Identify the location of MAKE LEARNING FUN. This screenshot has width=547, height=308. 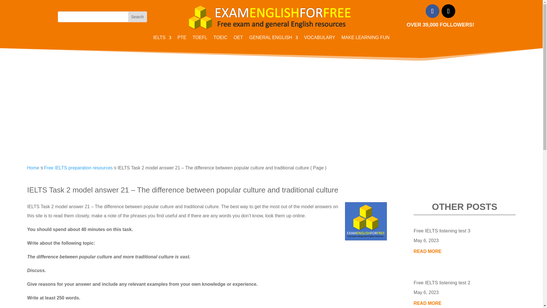
(365, 39).